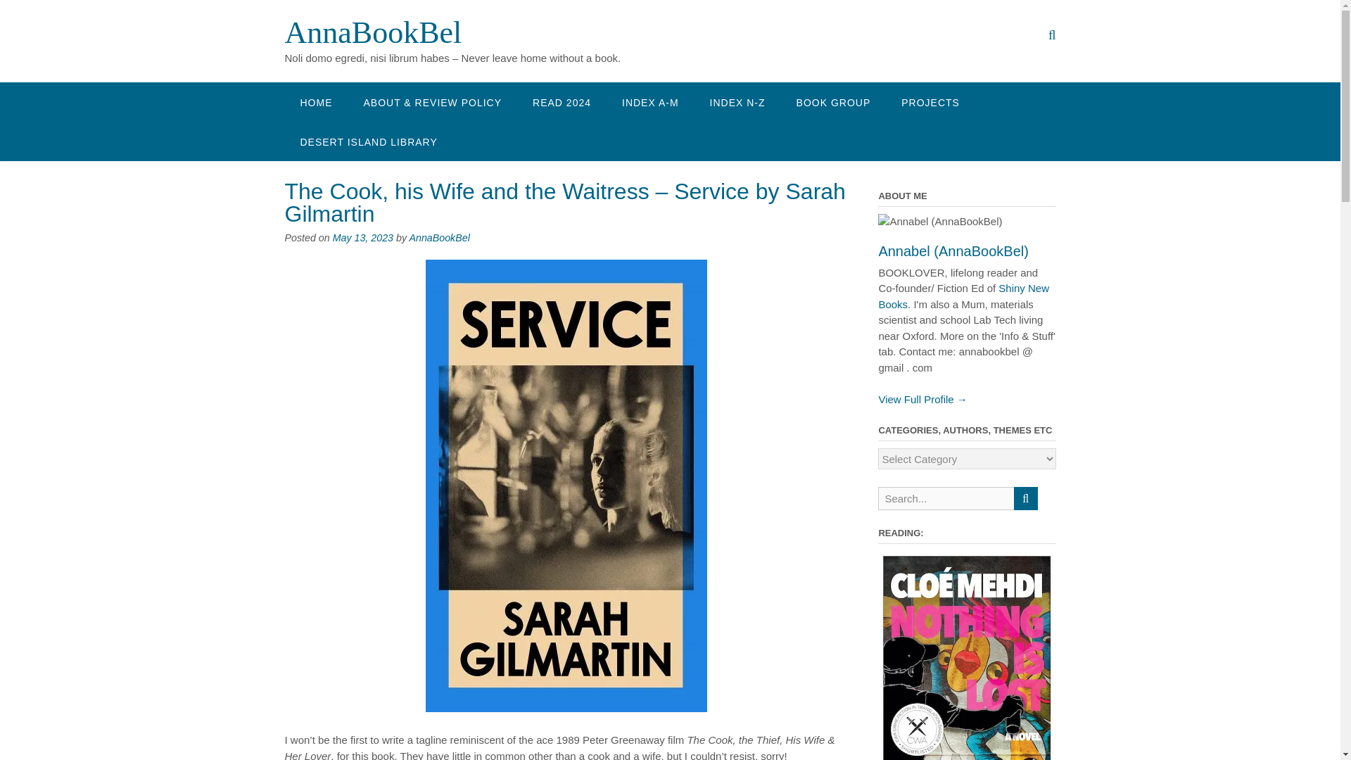 Image resolution: width=1351 pixels, height=760 pixels. Describe the element at coordinates (439, 238) in the screenshot. I see `AnnaBookBel` at that location.